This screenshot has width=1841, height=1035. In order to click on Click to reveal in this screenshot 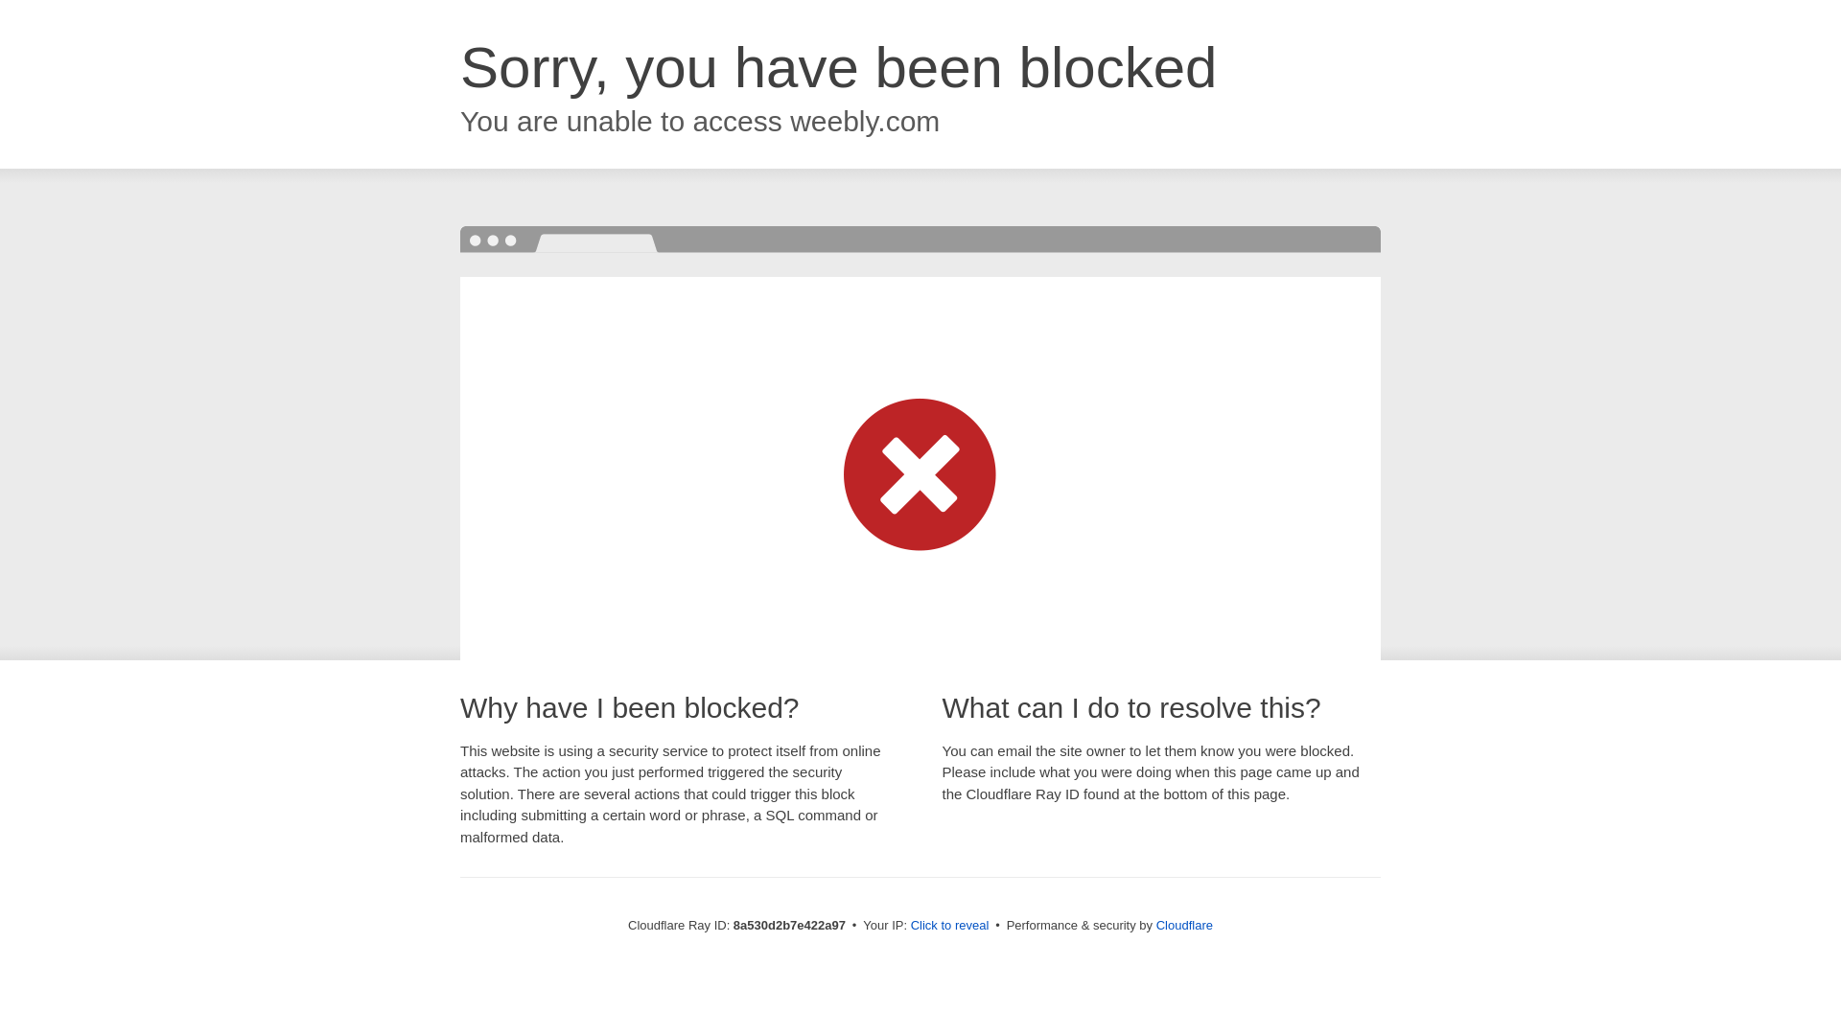, I will do `click(950, 926)`.